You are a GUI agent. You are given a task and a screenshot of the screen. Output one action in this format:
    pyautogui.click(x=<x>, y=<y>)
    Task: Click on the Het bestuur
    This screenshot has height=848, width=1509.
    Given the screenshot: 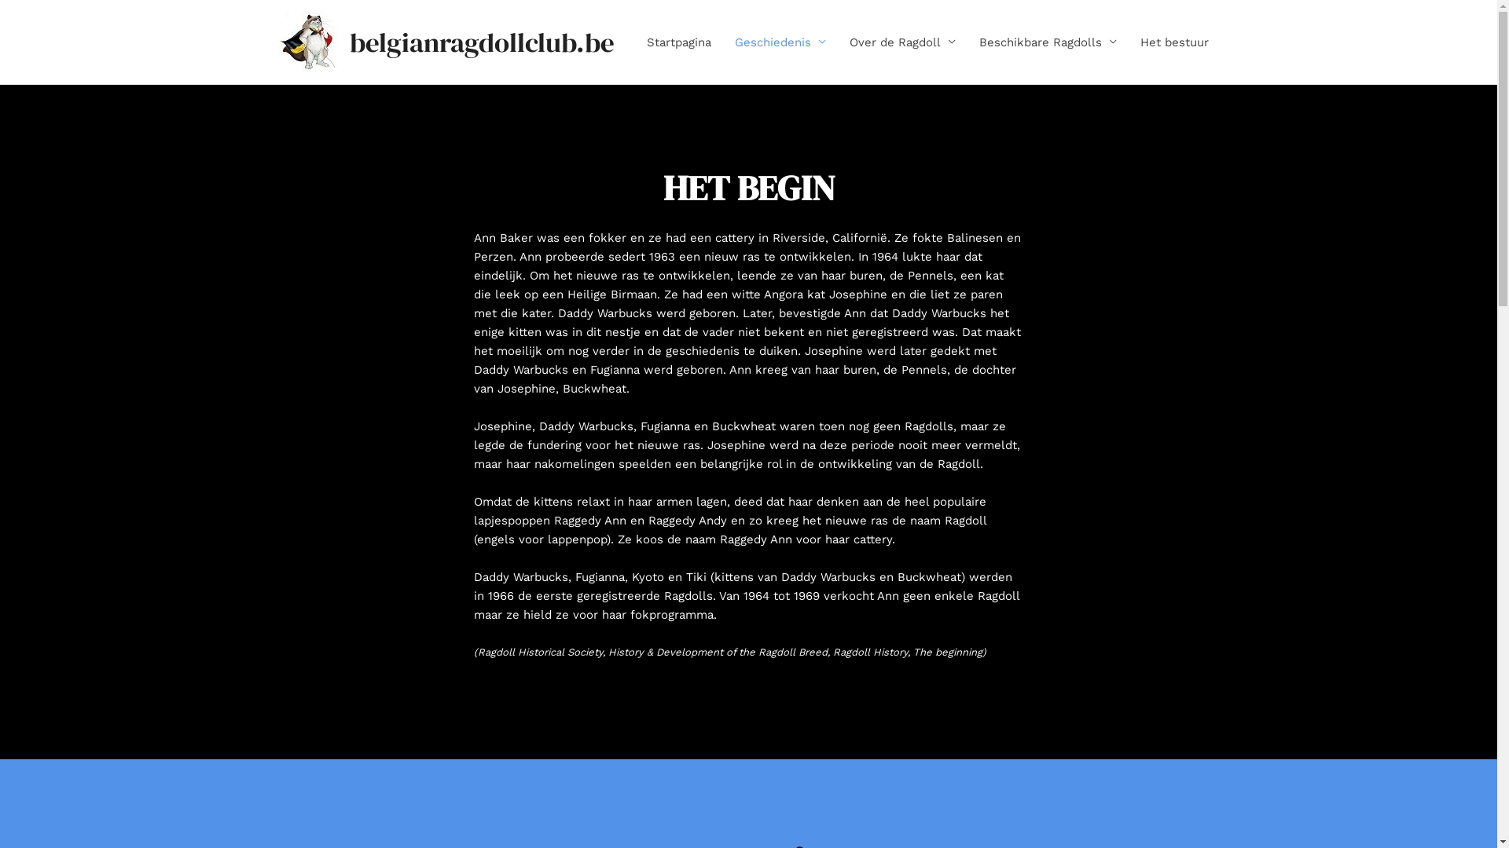 What is the action you would take?
    pyautogui.click(x=1174, y=42)
    